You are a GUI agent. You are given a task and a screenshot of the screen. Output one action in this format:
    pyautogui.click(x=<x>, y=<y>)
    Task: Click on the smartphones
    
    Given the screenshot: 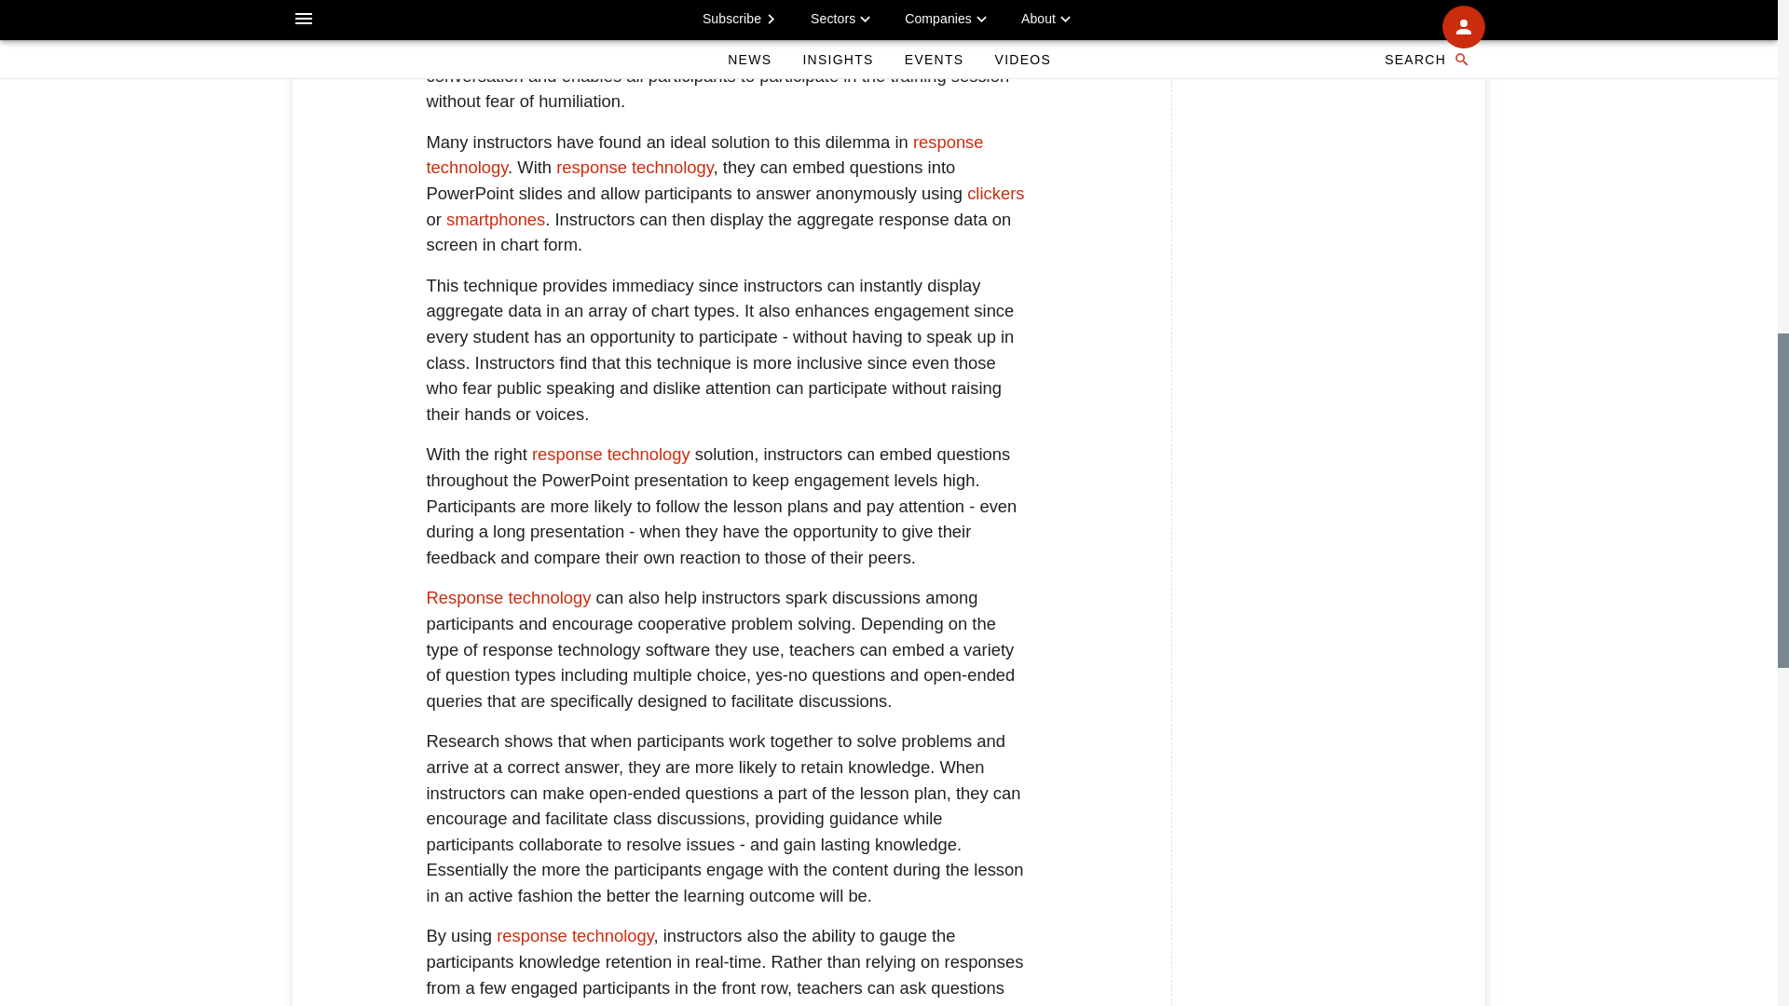 What is the action you would take?
    pyautogui.click(x=496, y=219)
    